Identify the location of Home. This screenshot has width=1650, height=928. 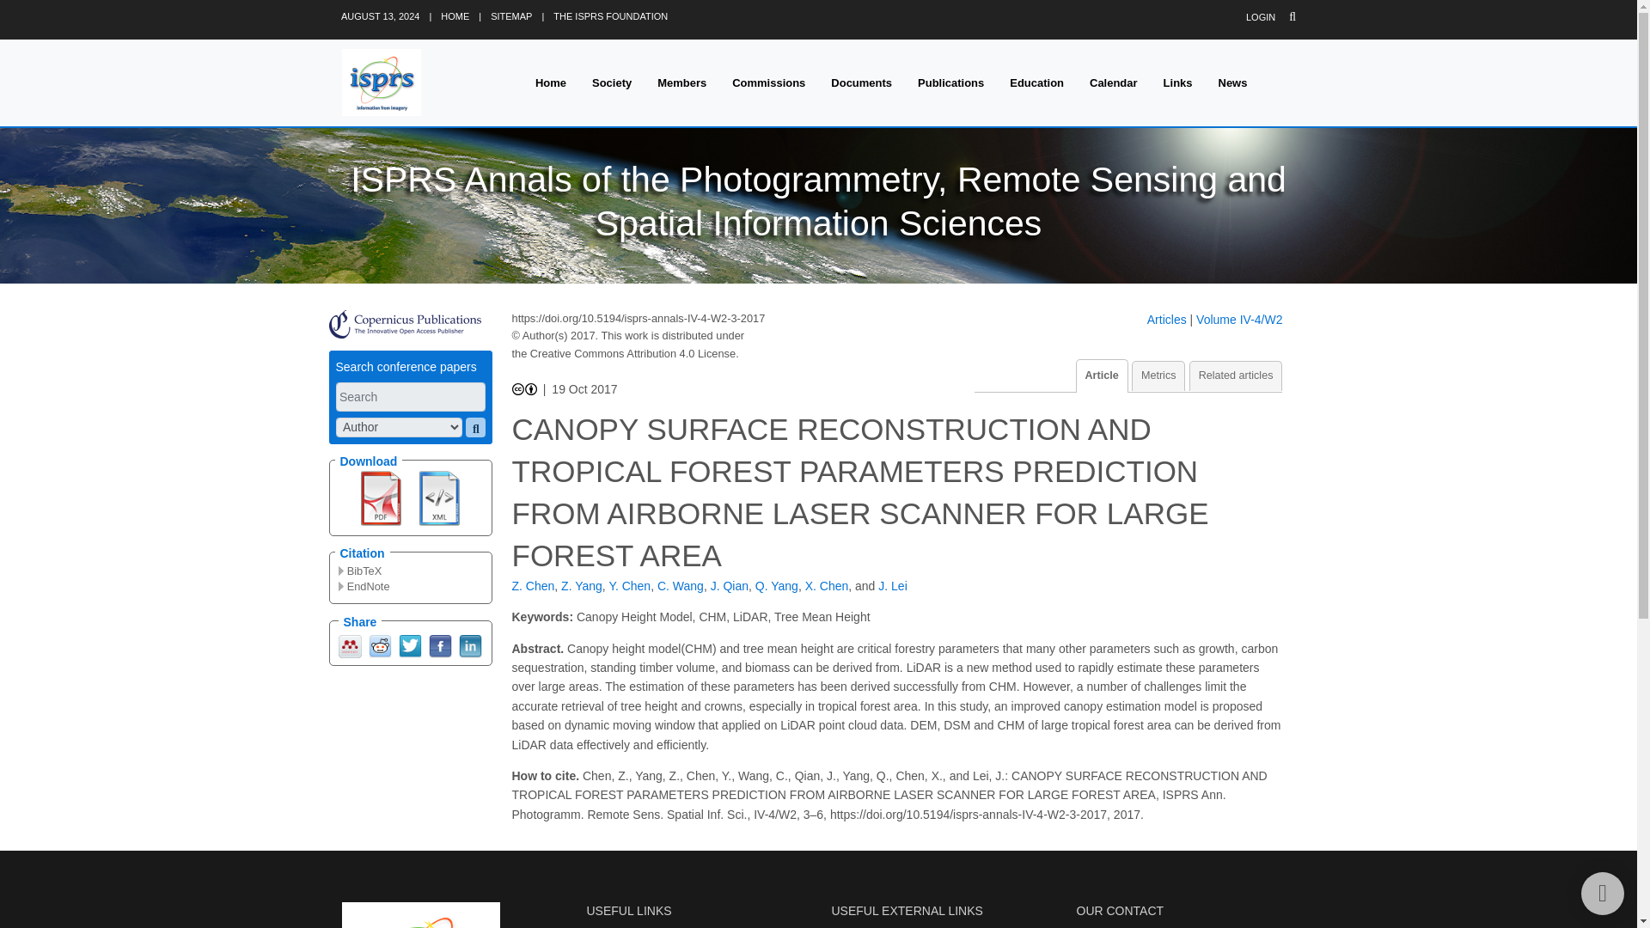
(550, 82).